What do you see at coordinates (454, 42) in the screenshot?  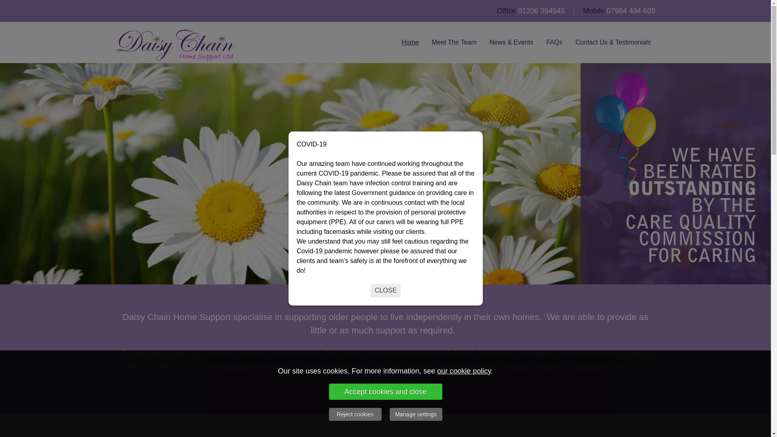 I see `Meet The Team` at bounding box center [454, 42].